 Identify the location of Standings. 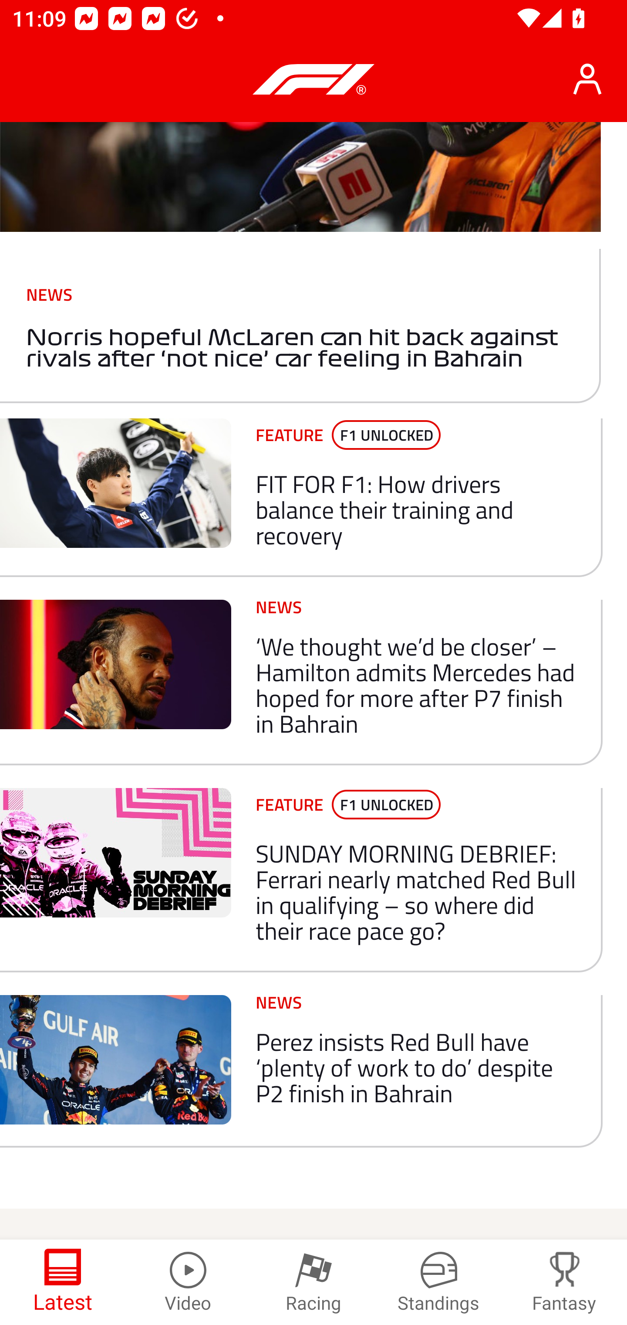
(439, 1282).